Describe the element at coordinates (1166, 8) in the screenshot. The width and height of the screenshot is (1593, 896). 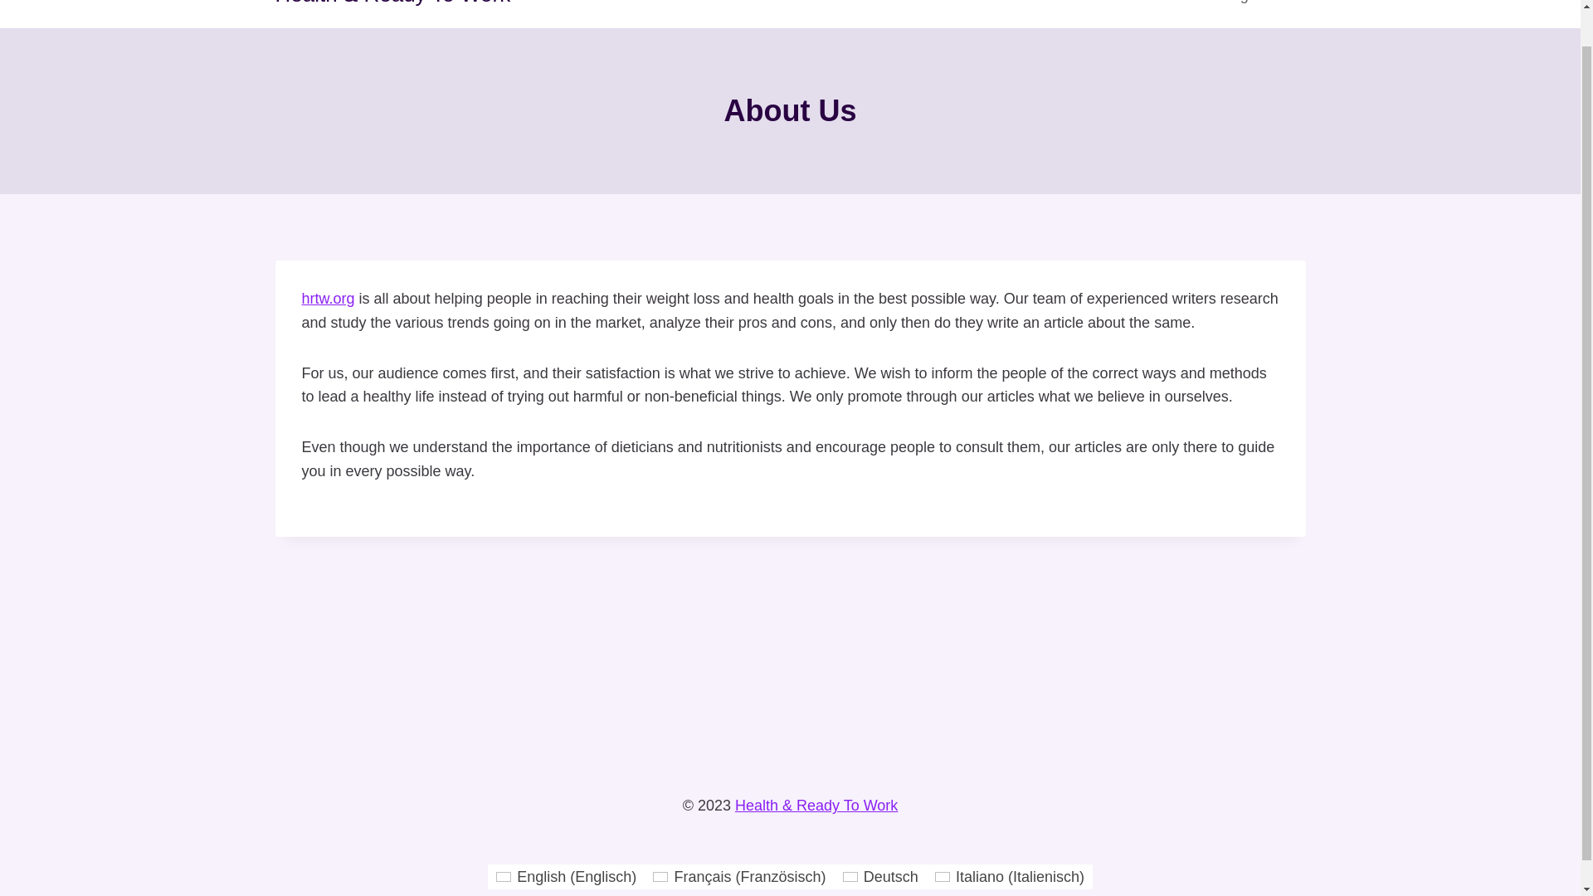
I see `About Us` at that location.